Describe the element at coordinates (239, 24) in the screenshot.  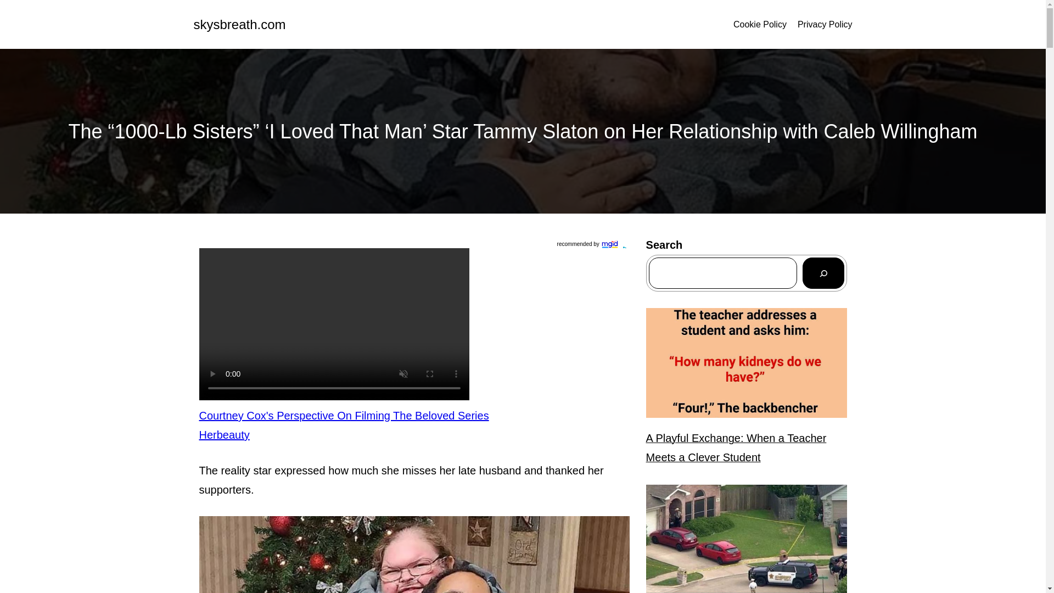
I see `skysbreath.com` at that location.